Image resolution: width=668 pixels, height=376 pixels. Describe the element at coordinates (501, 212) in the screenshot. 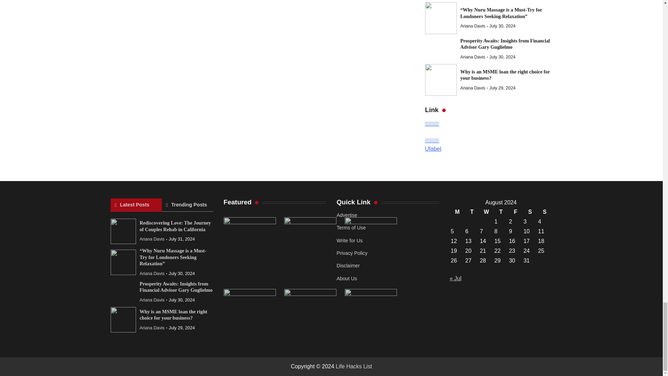

I see `Thursday` at that location.